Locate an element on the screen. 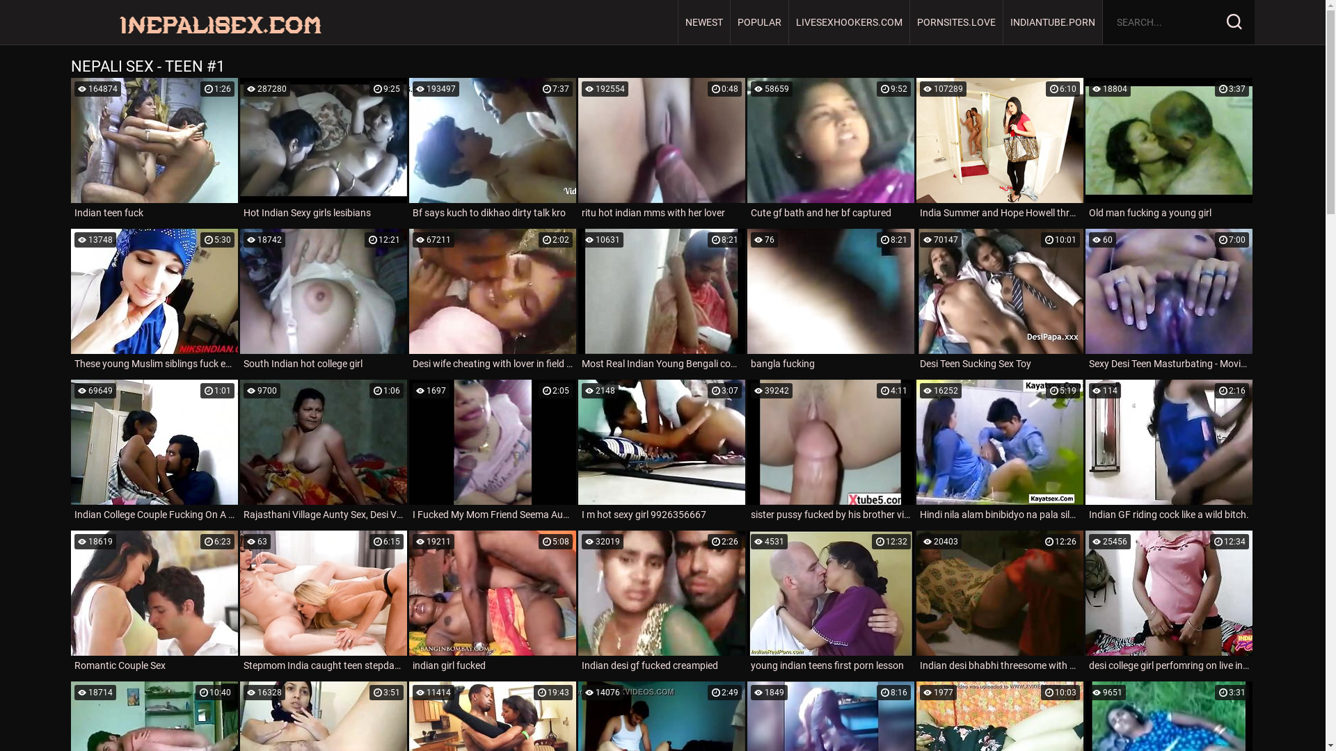 This screenshot has height=751, width=1336. 6:23
18619
Romantic Couple Sex is located at coordinates (154, 604).